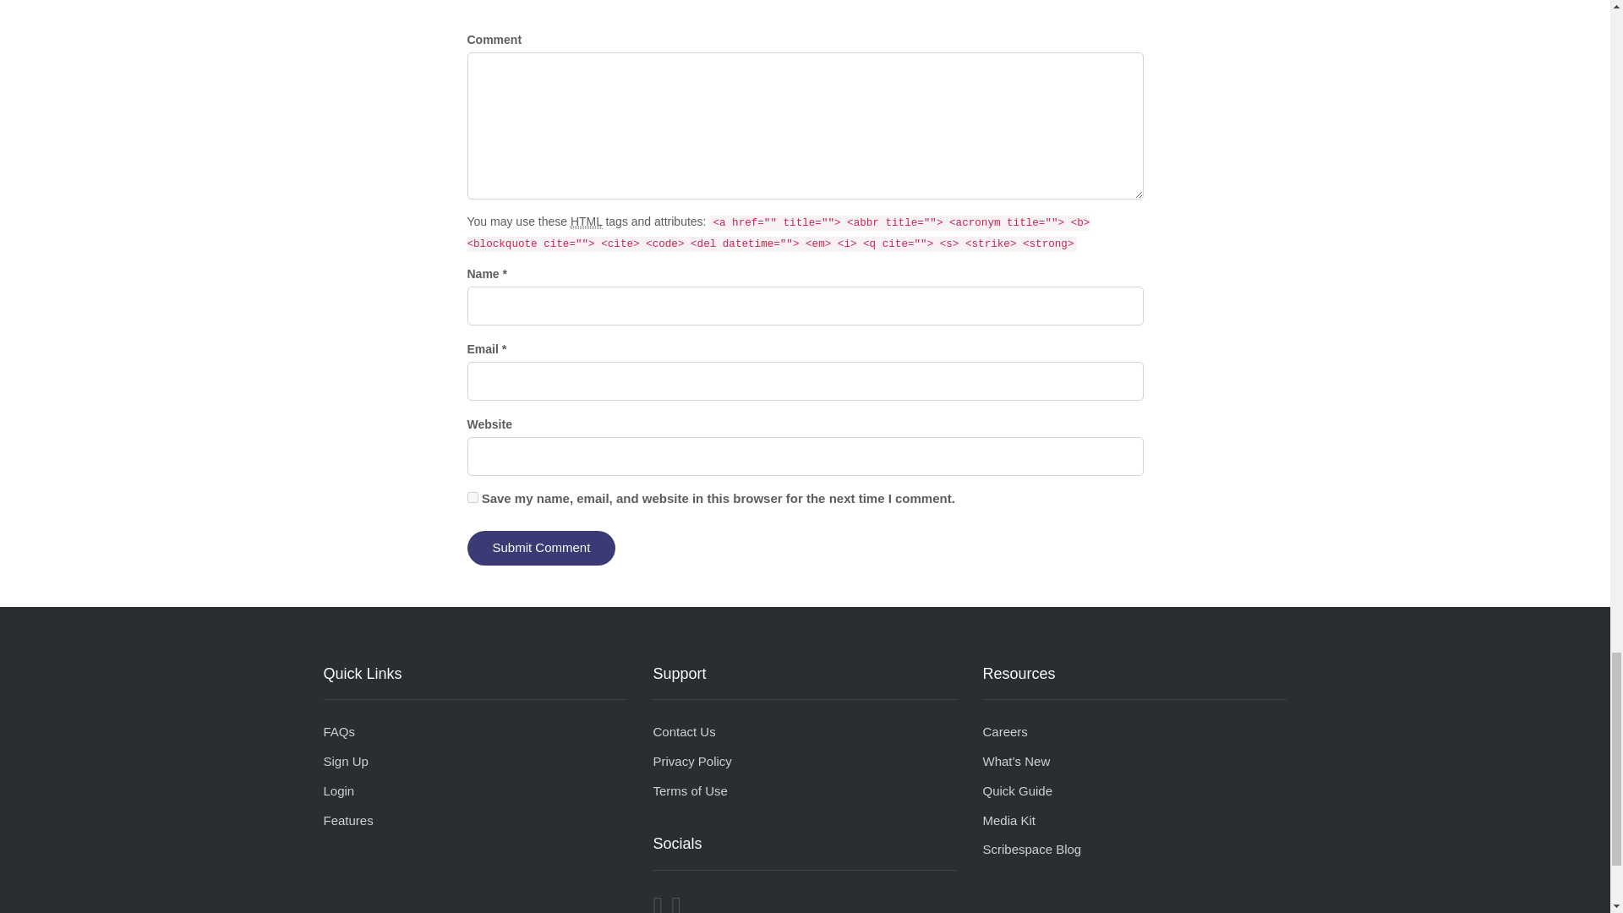 This screenshot has width=1623, height=913. What do you see at coordinates (541, 548) in the screenshot?
I see `Submit Comment` at bounding box center [541, 548].